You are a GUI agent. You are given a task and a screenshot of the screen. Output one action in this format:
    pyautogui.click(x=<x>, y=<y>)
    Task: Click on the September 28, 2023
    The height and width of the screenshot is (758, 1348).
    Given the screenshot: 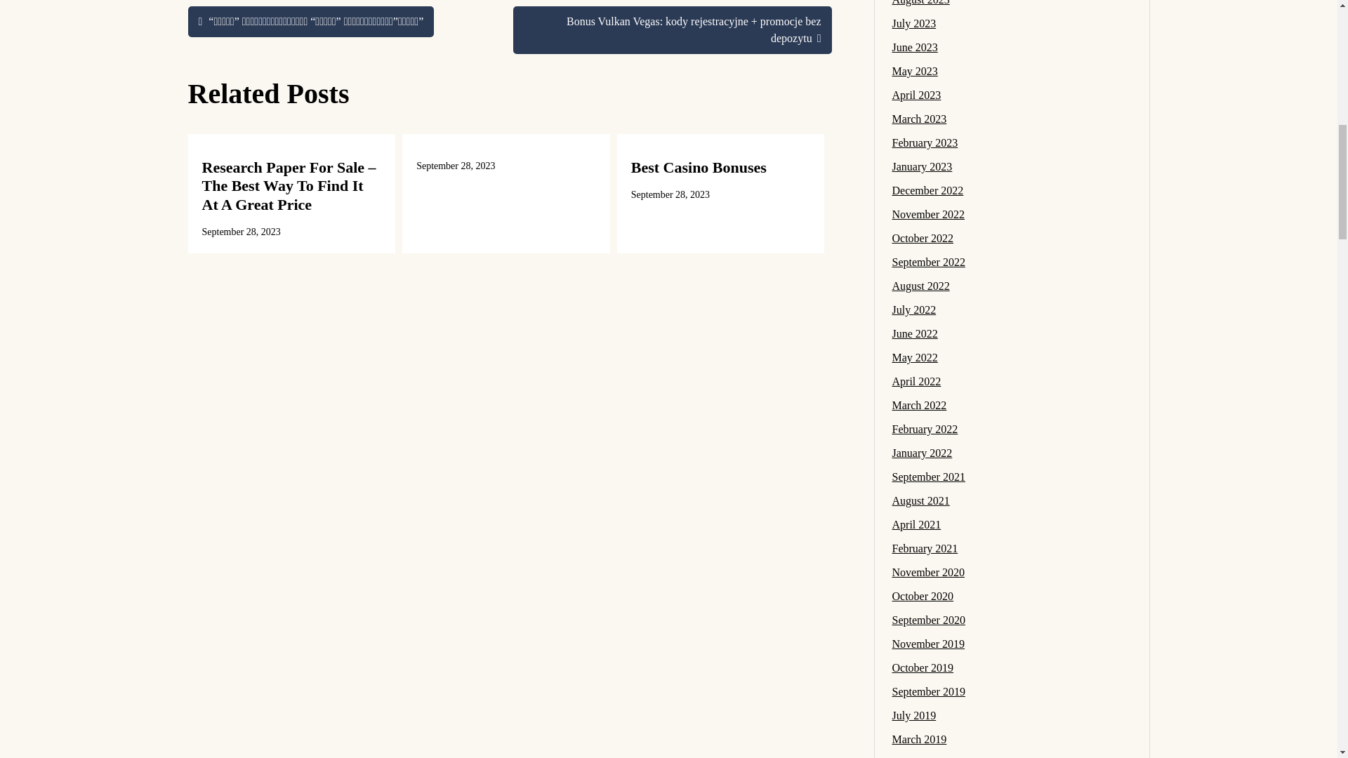 What is the action you would take?
    pyautogui.click(x=670, y=195)
    